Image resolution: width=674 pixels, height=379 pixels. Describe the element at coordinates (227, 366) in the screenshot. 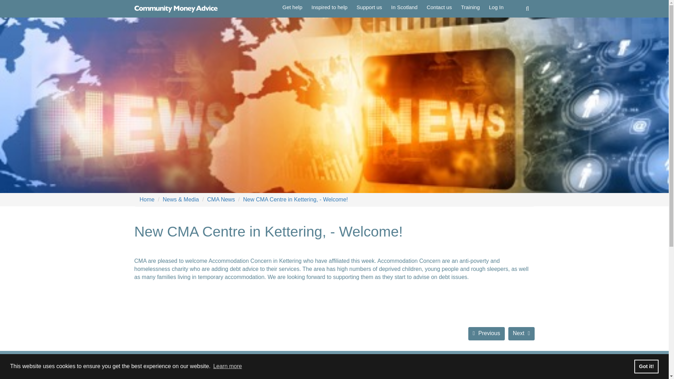

I see `Learn more` at that location.